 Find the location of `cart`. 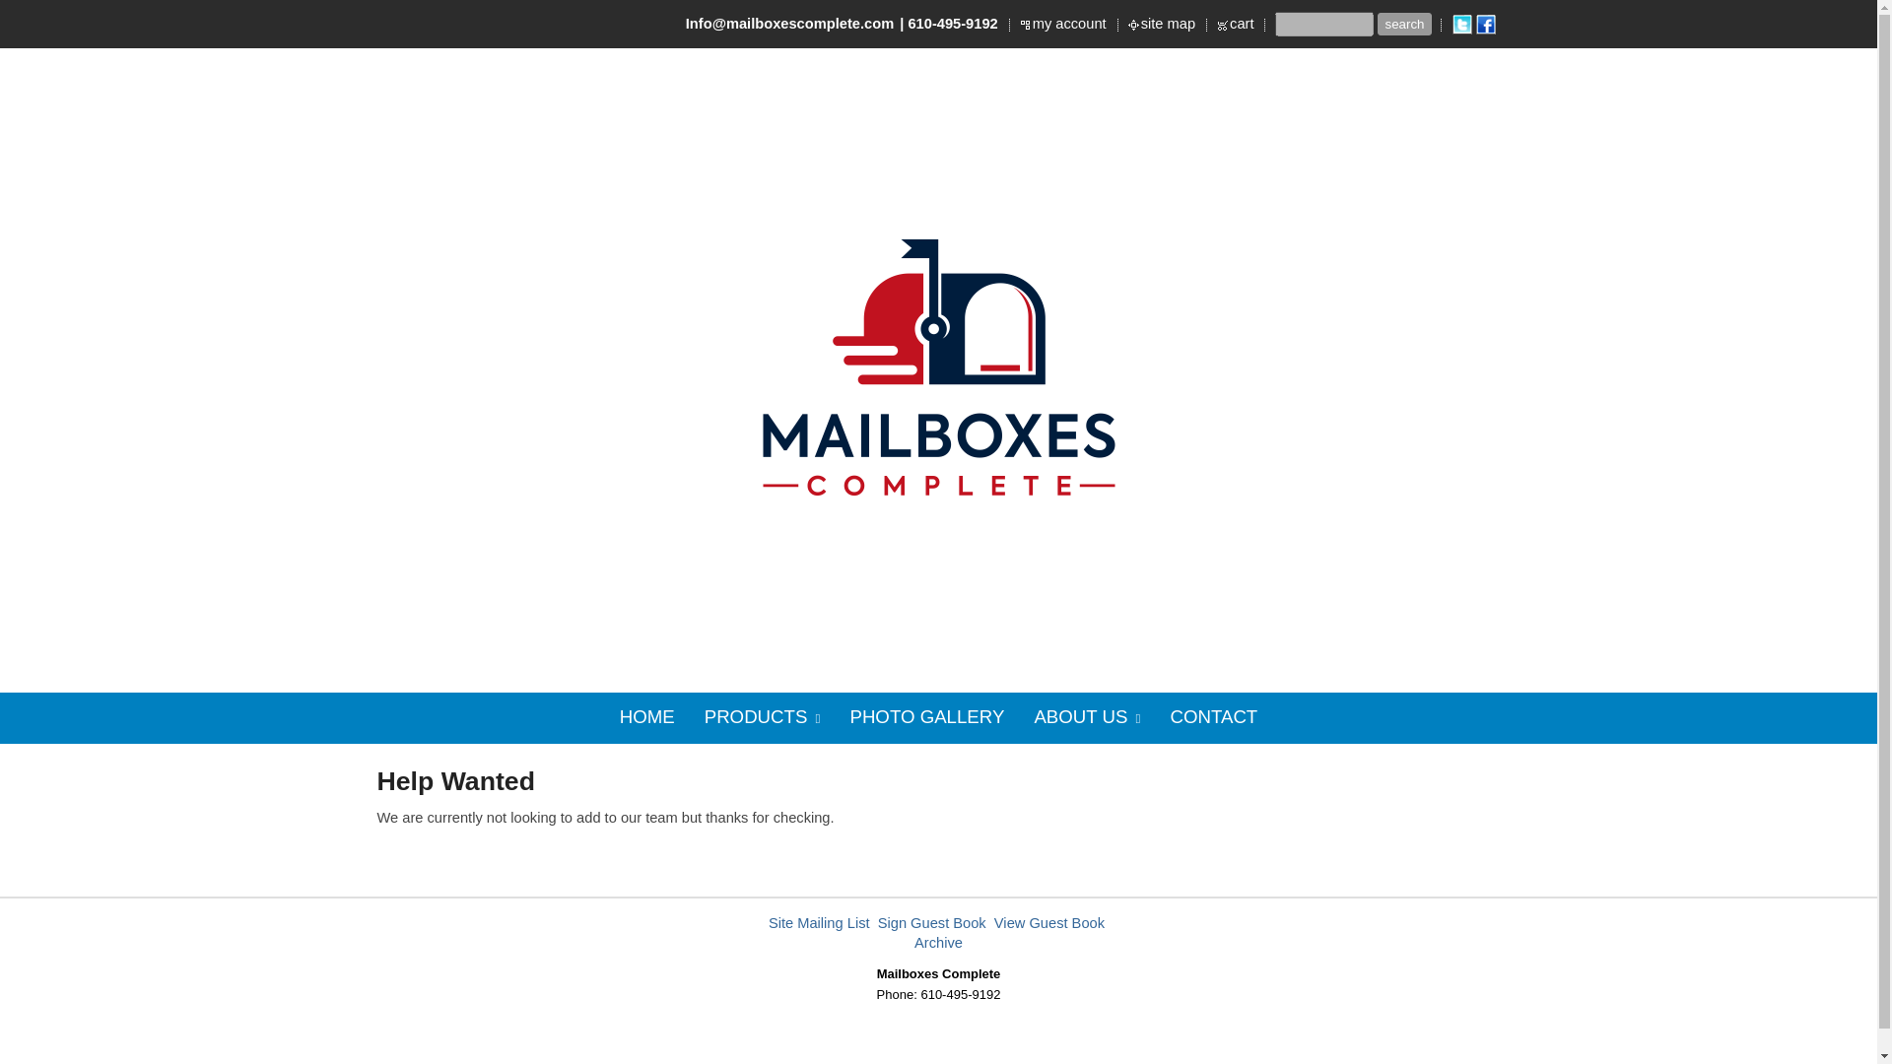

cart is located at coordinates (1243, 24).